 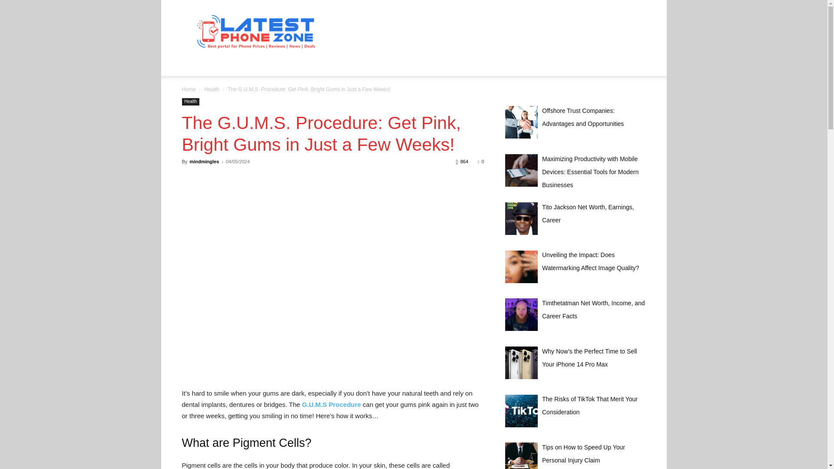 What do you see at coordinates (202, 65) in the screenshot?
I see `CONTACT` at bounding box center [202, 65].